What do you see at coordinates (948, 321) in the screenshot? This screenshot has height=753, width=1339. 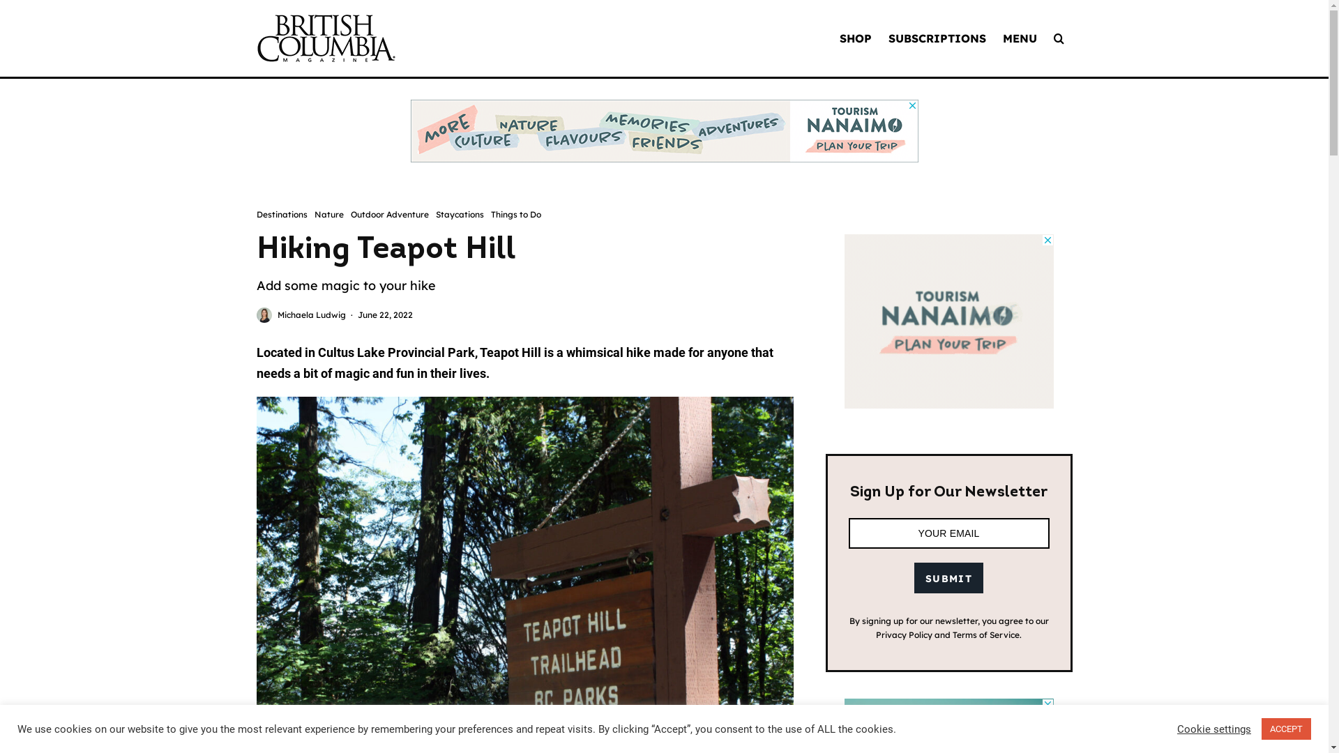 I see `3rd party ad content` at bounding box center [948, 321].